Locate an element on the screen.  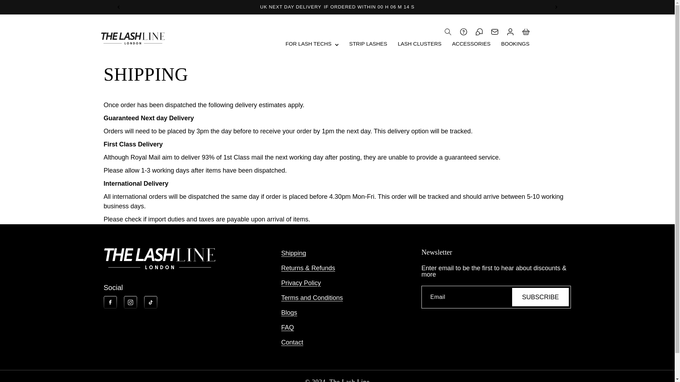
Cart is located at coordinates (526, 32).